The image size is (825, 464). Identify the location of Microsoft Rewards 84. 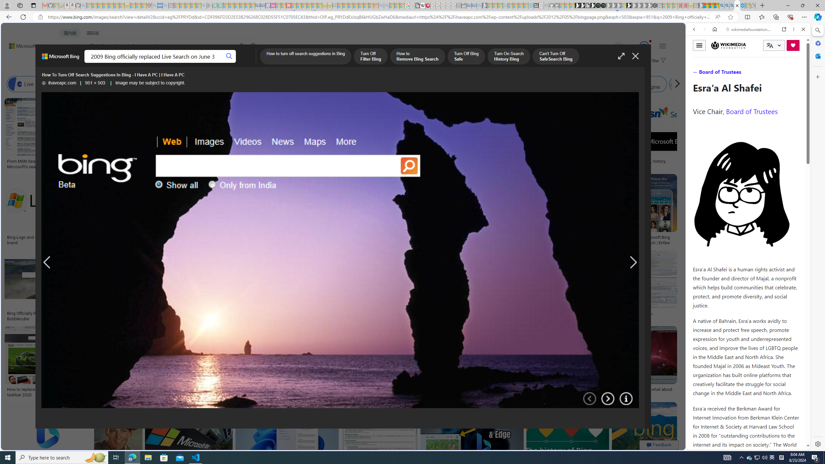
(638, 46).